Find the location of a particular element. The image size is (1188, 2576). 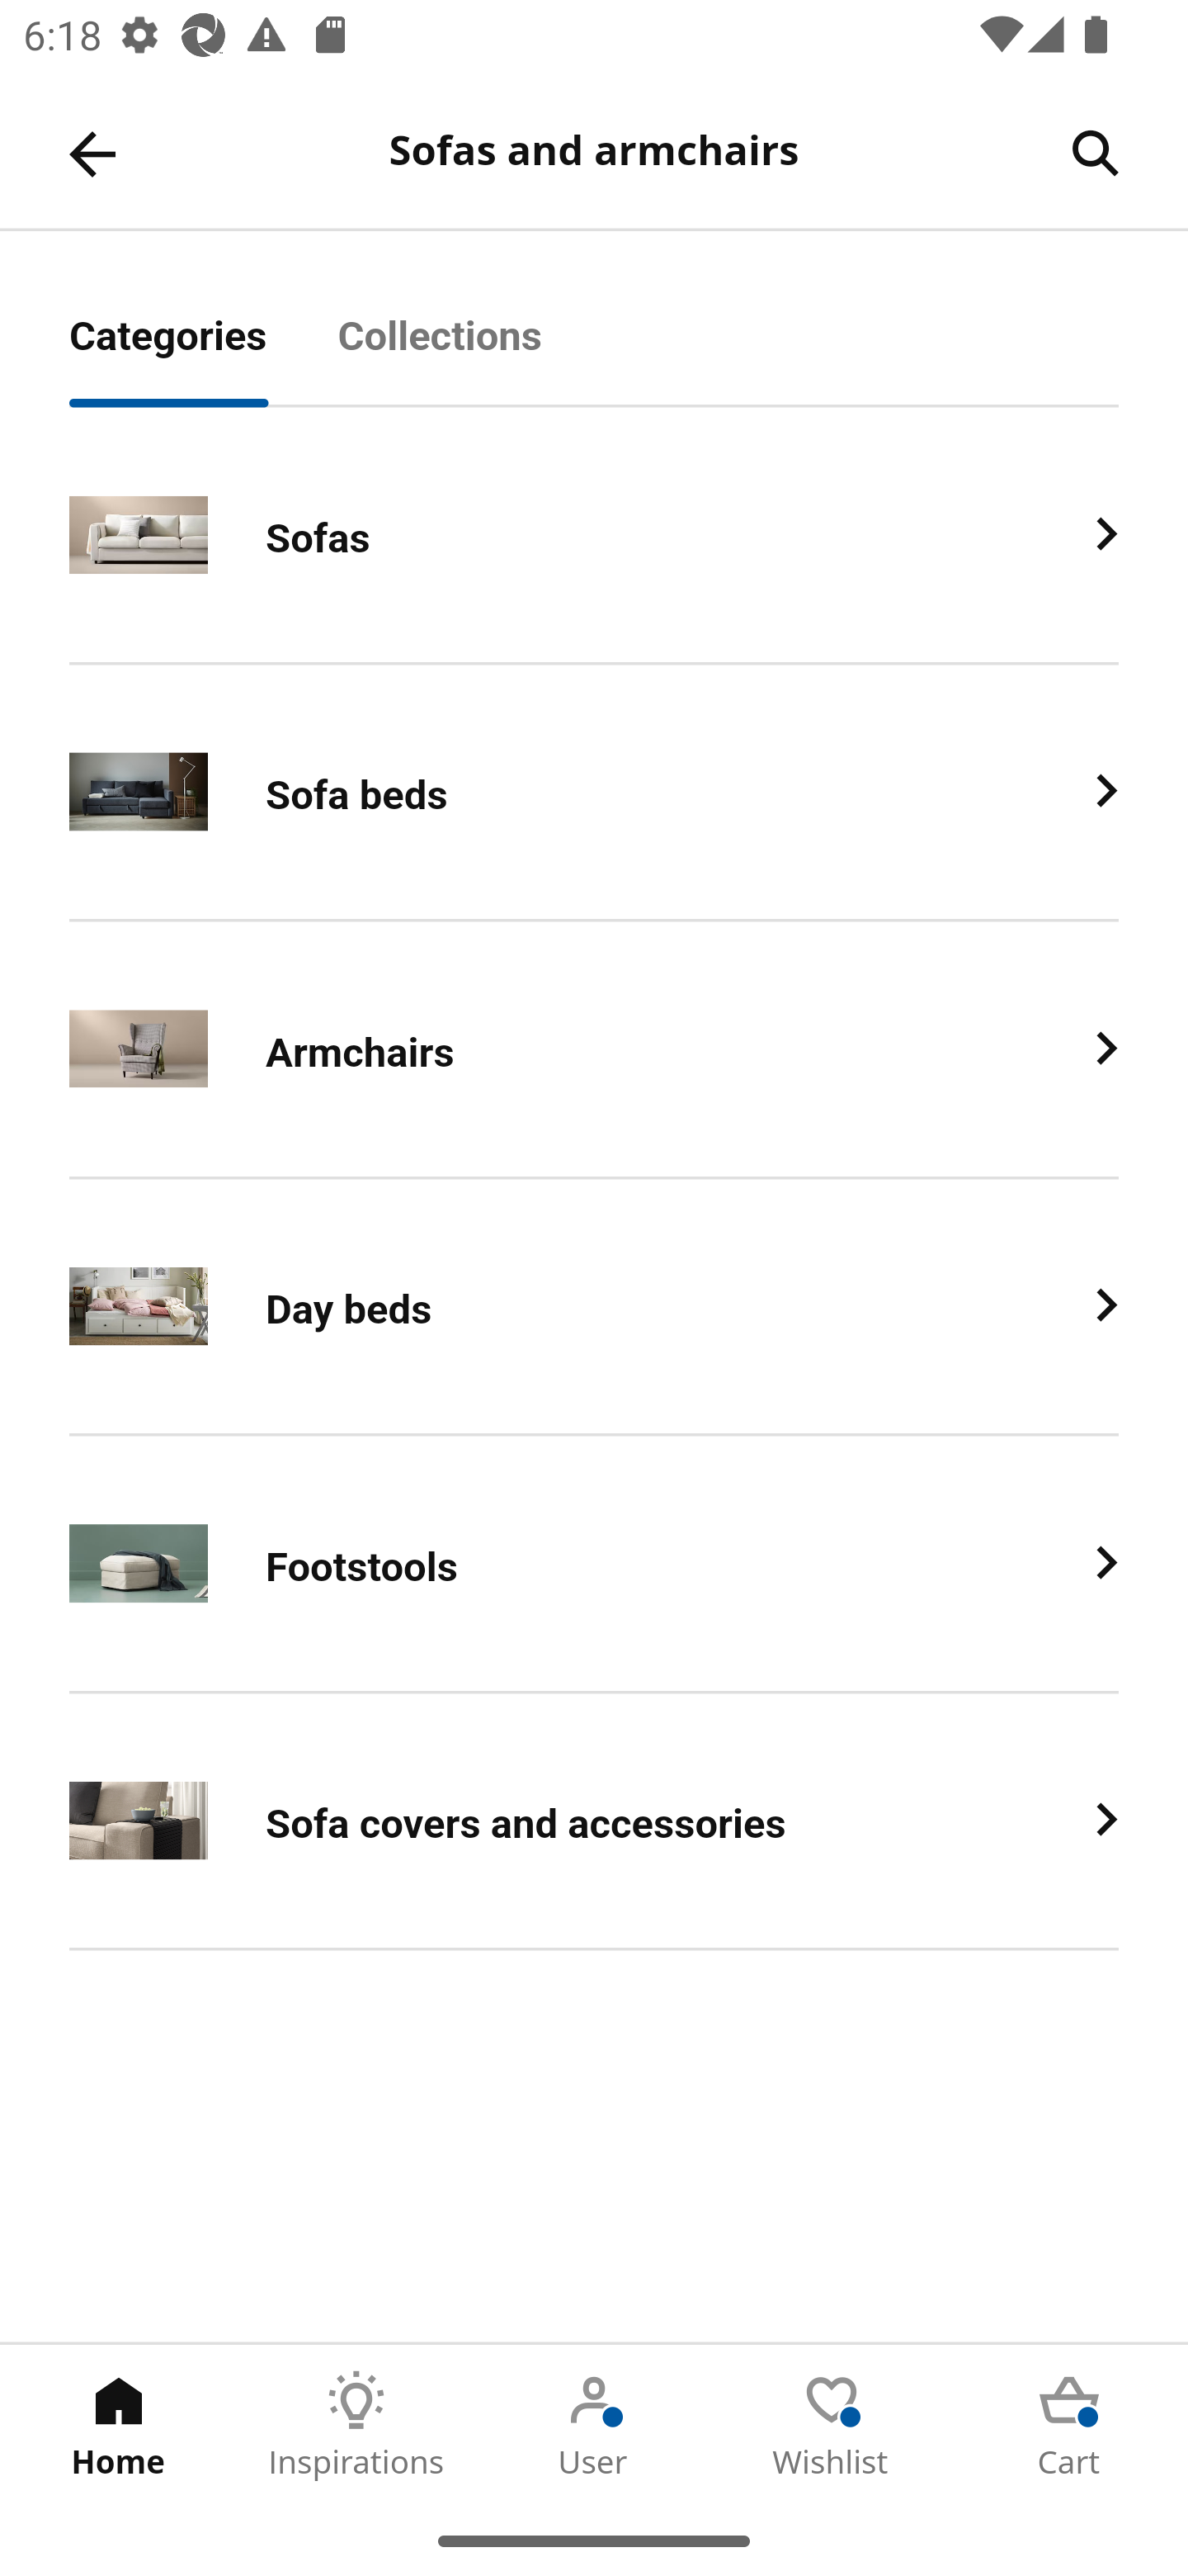

Categories
Tab 1 of 2 is located at coordinates (203, 353).